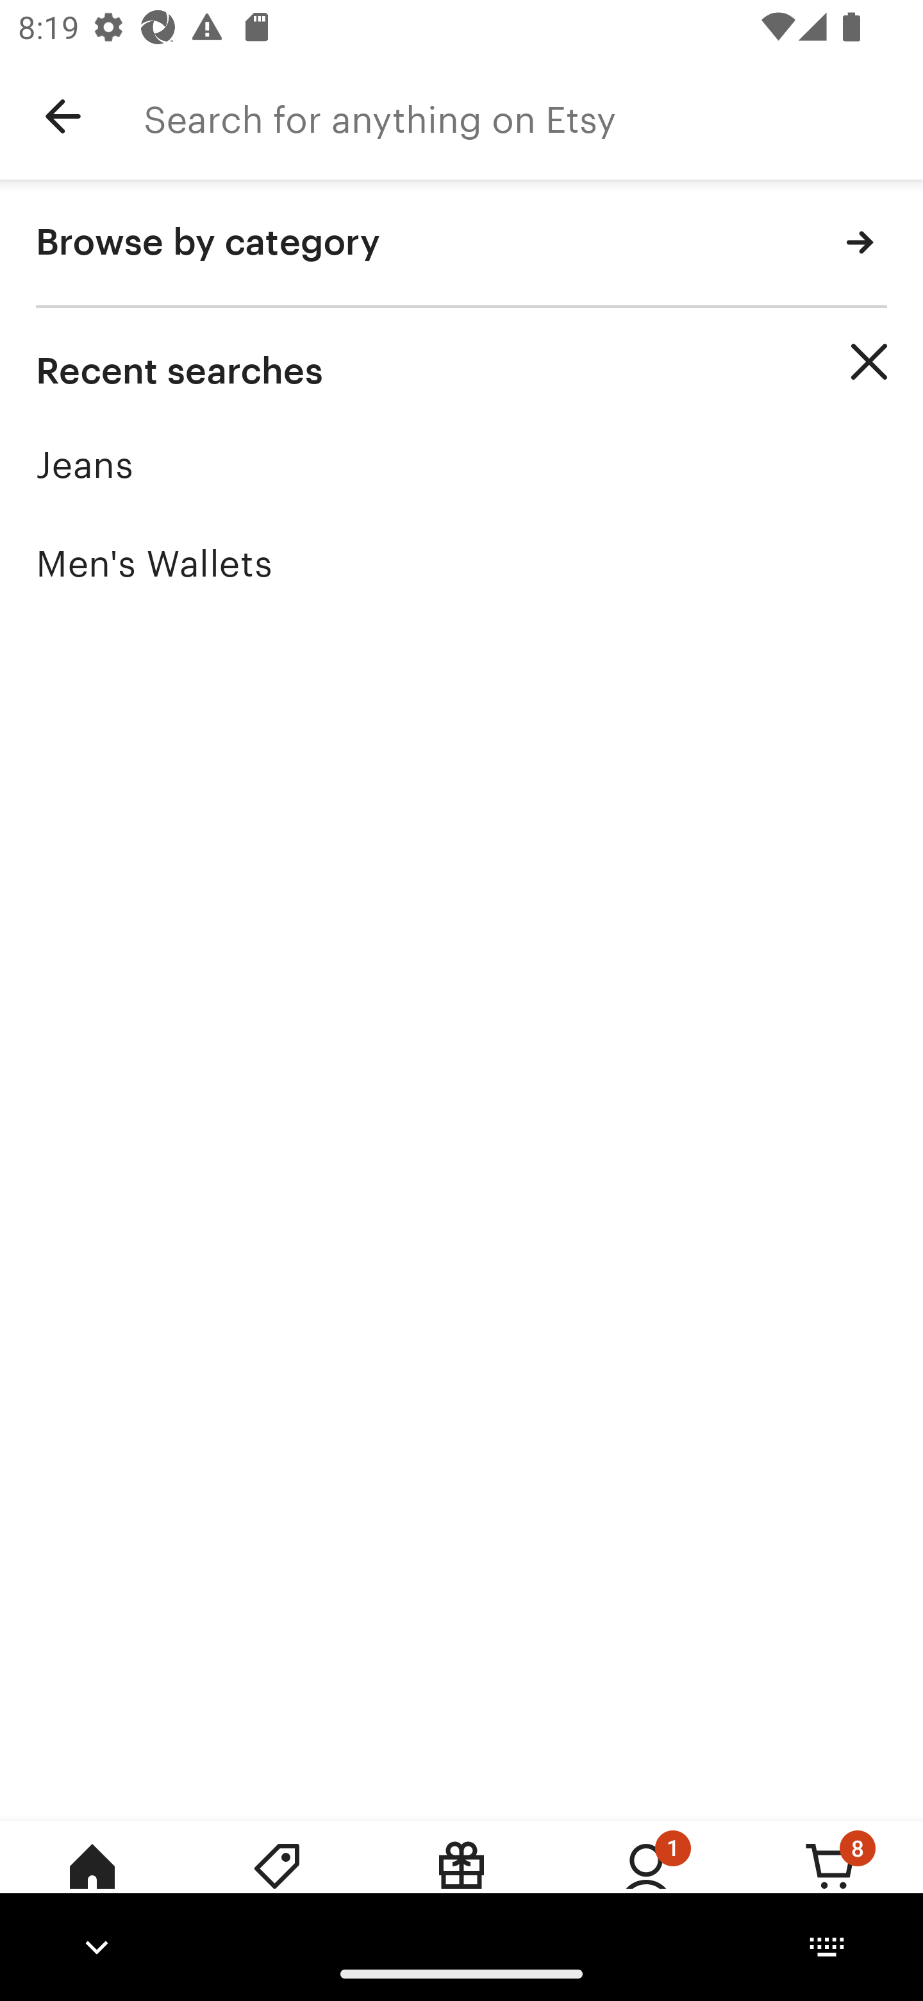 Image resolution: width=923 pixels, height=2001 pixels. Describe the element at coordinates (869, 362) in the screenshot. I see `Clear` at that location.